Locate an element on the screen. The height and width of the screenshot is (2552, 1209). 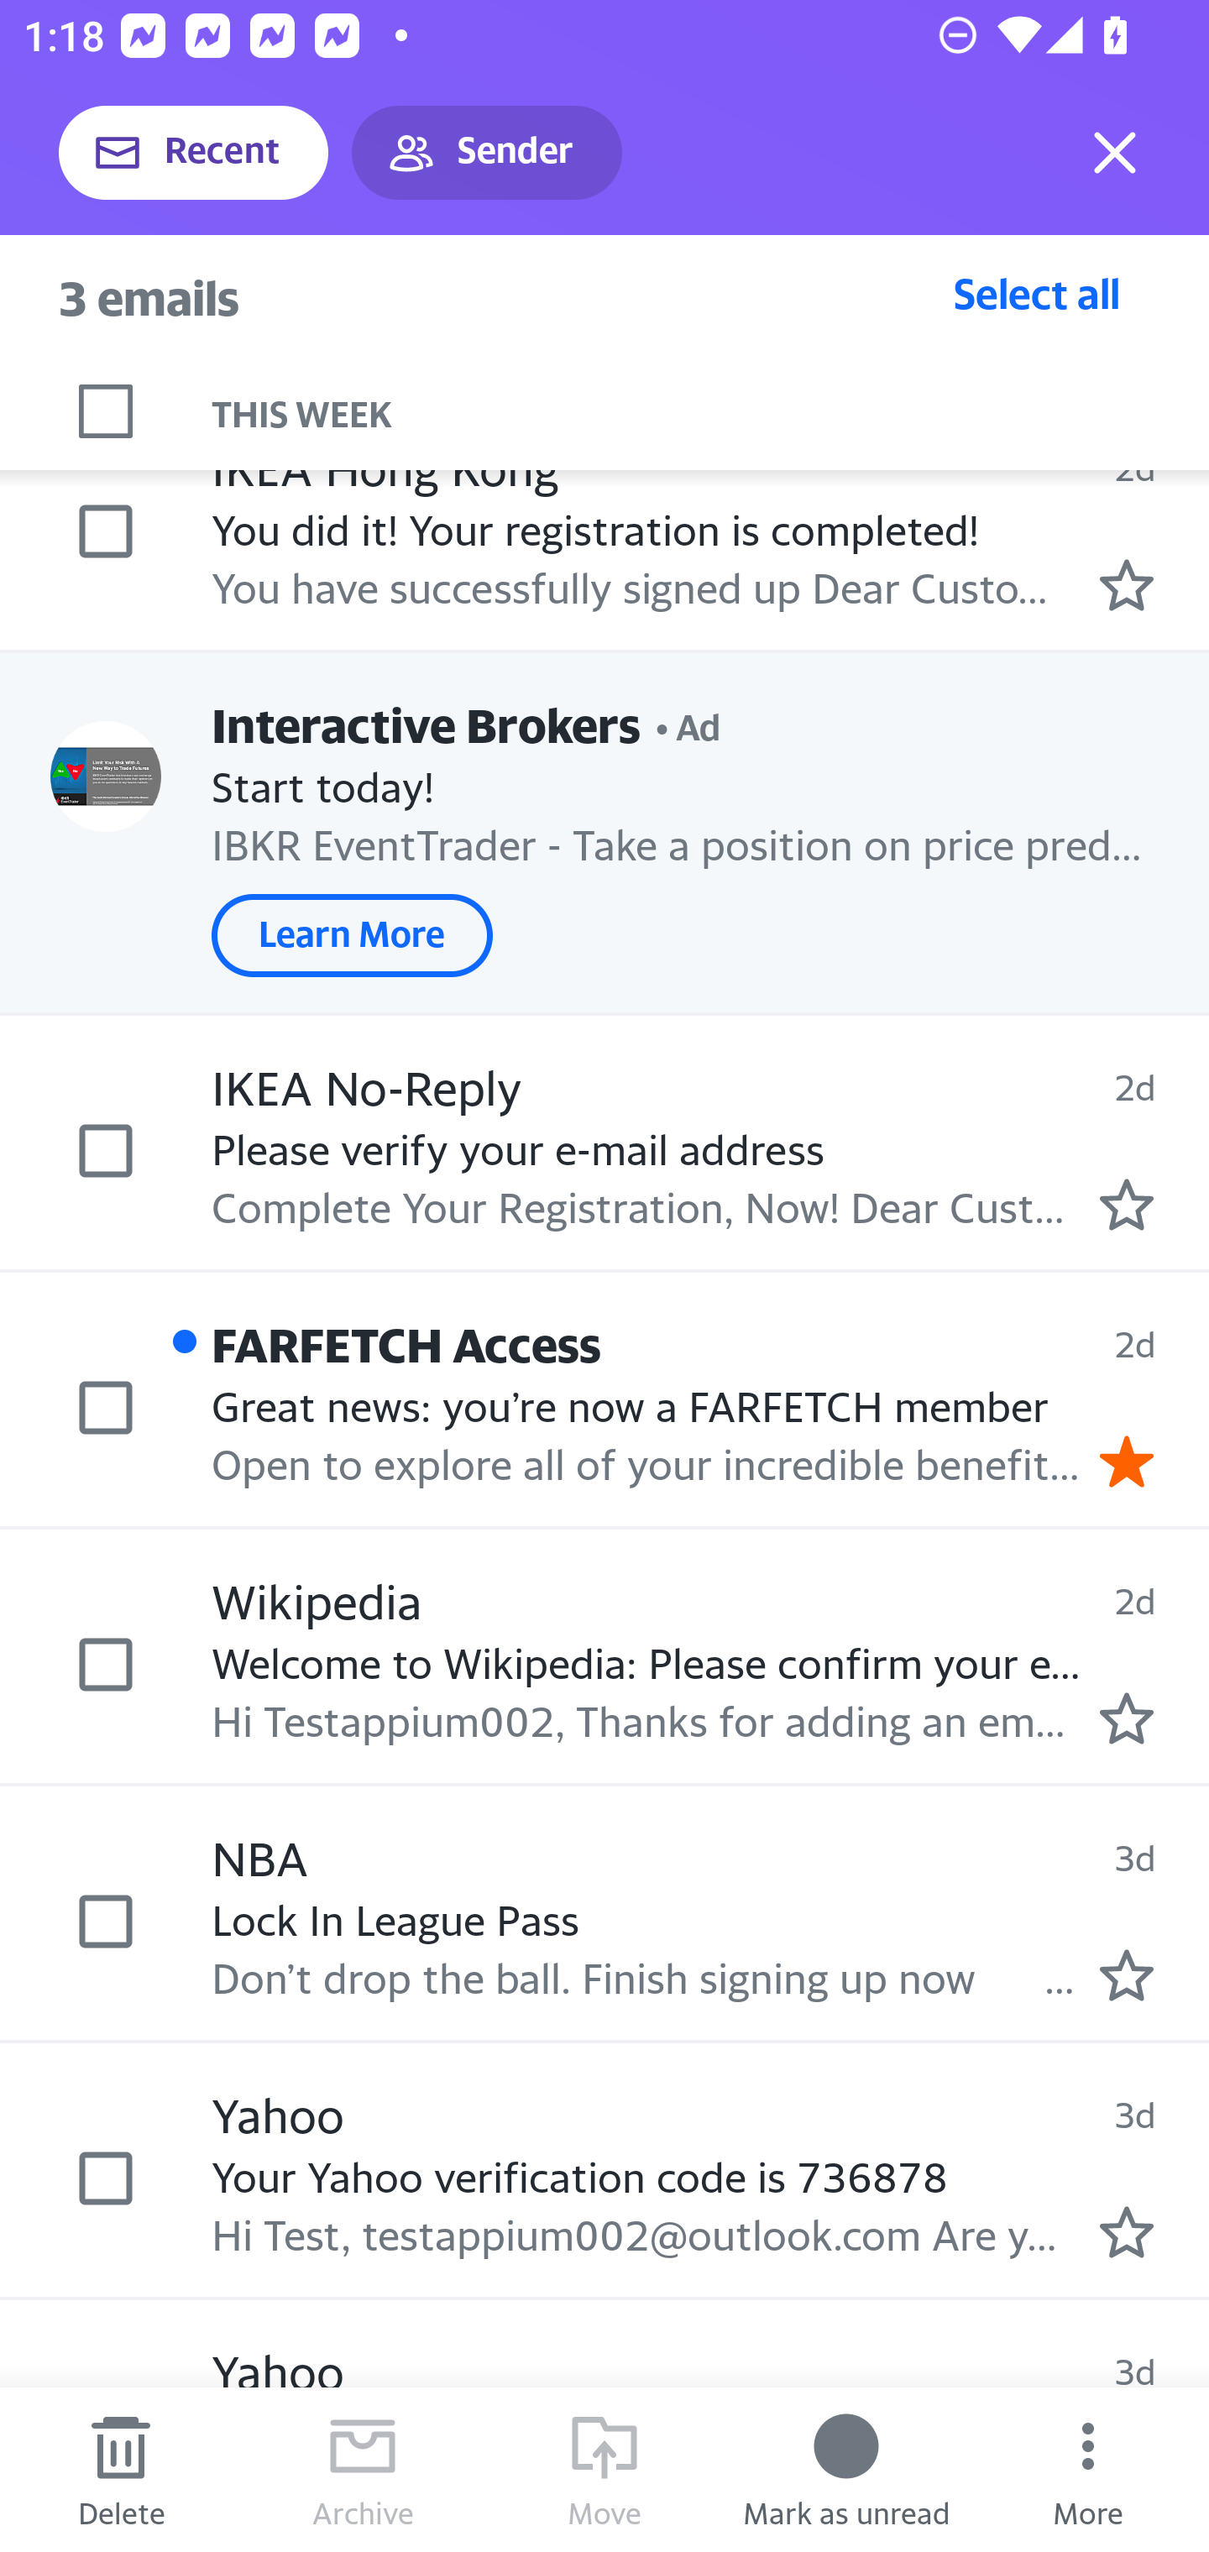
Mark as starred. is located at coordinates (1127, 1205).